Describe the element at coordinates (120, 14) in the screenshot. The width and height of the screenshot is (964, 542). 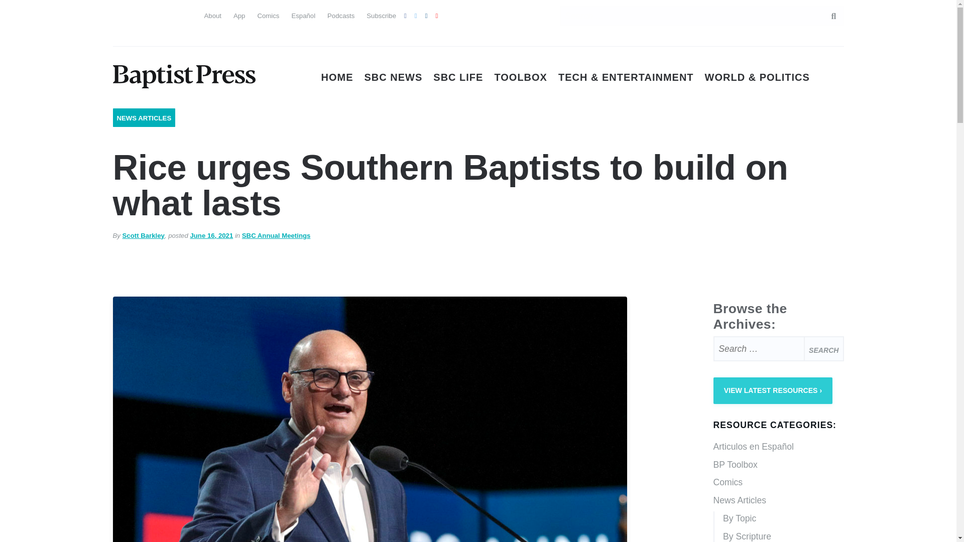
I see `English` at that location.